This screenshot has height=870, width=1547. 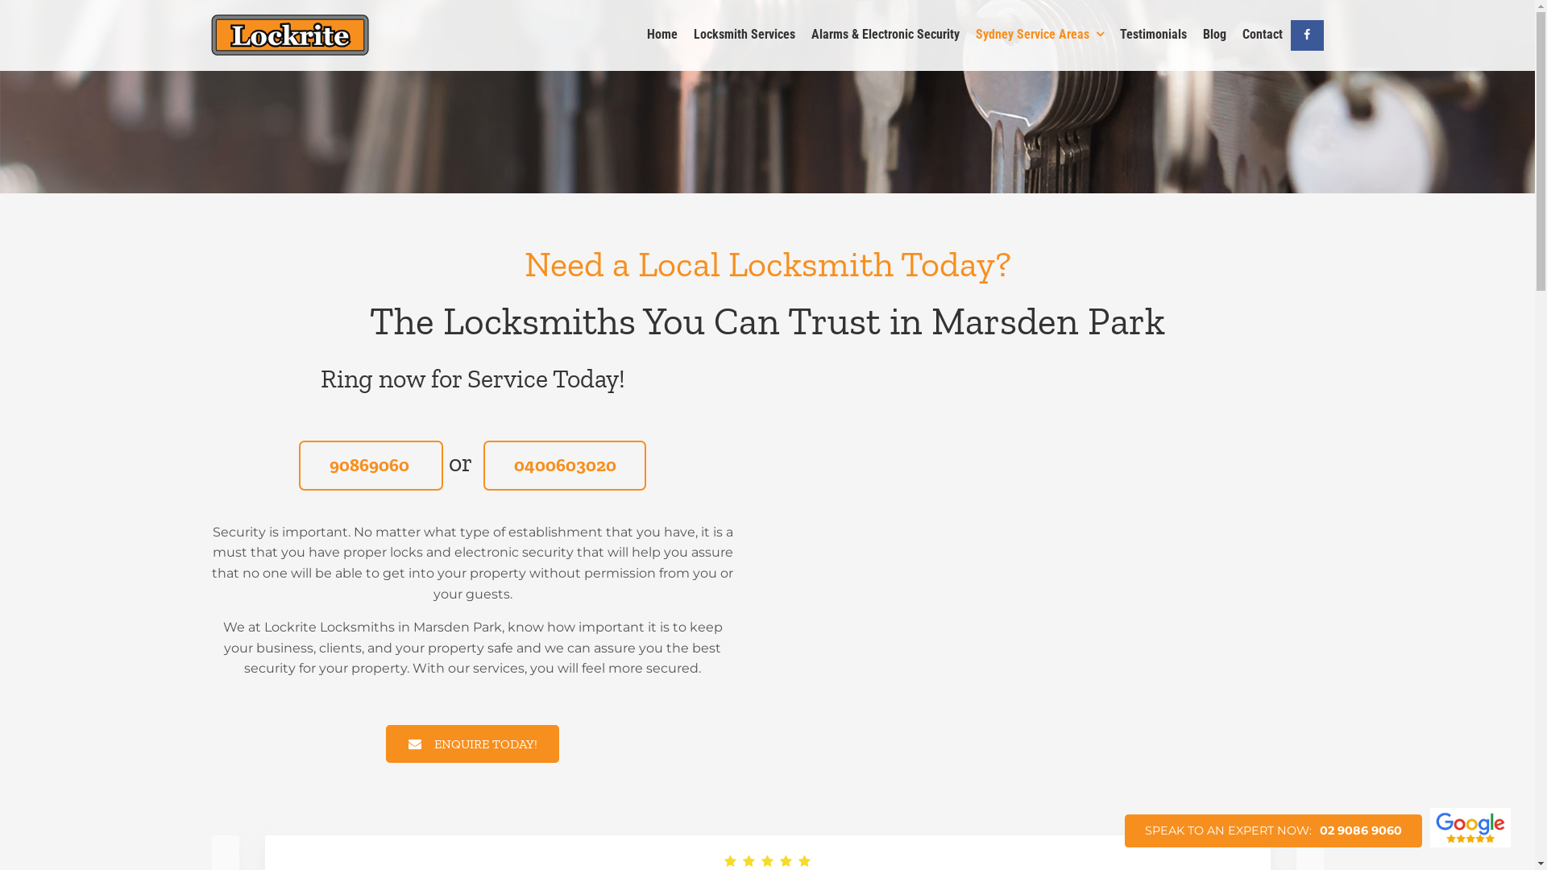 What do you see at coordinates (1263, 35) in the screenshot?
I see `Contact` at bounding box center [1263, 35].